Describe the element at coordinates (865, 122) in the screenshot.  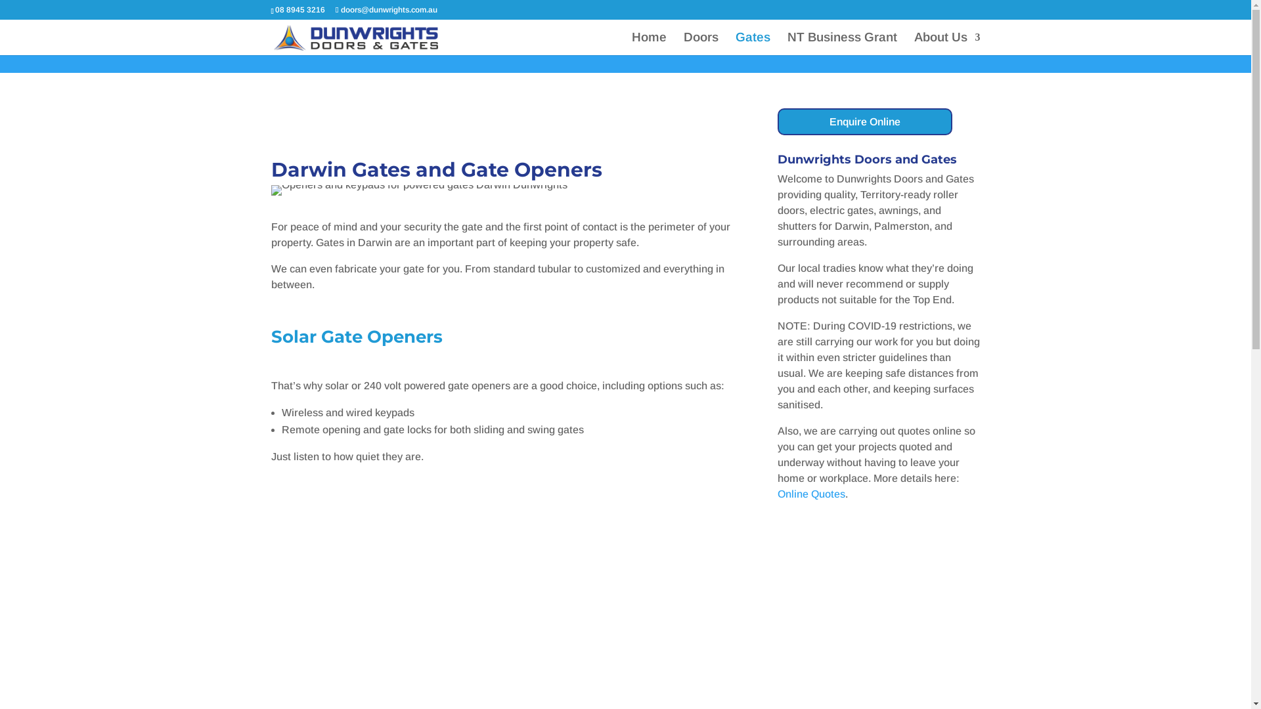
I see `Enquire Online` at that location.